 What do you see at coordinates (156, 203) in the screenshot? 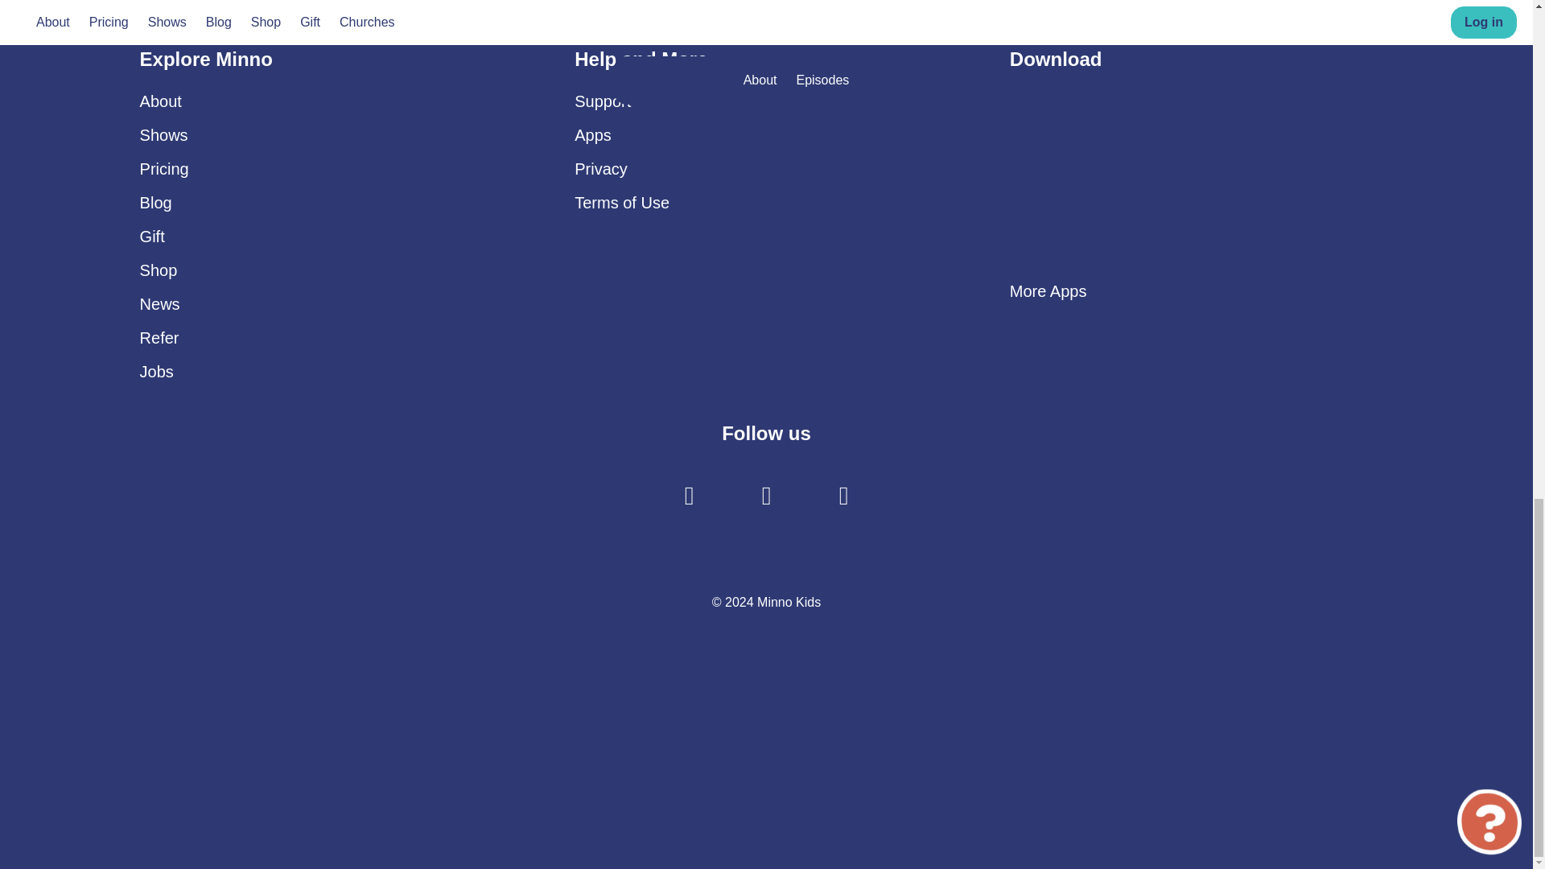
I see `Blog` at bounding box center [156, 203].